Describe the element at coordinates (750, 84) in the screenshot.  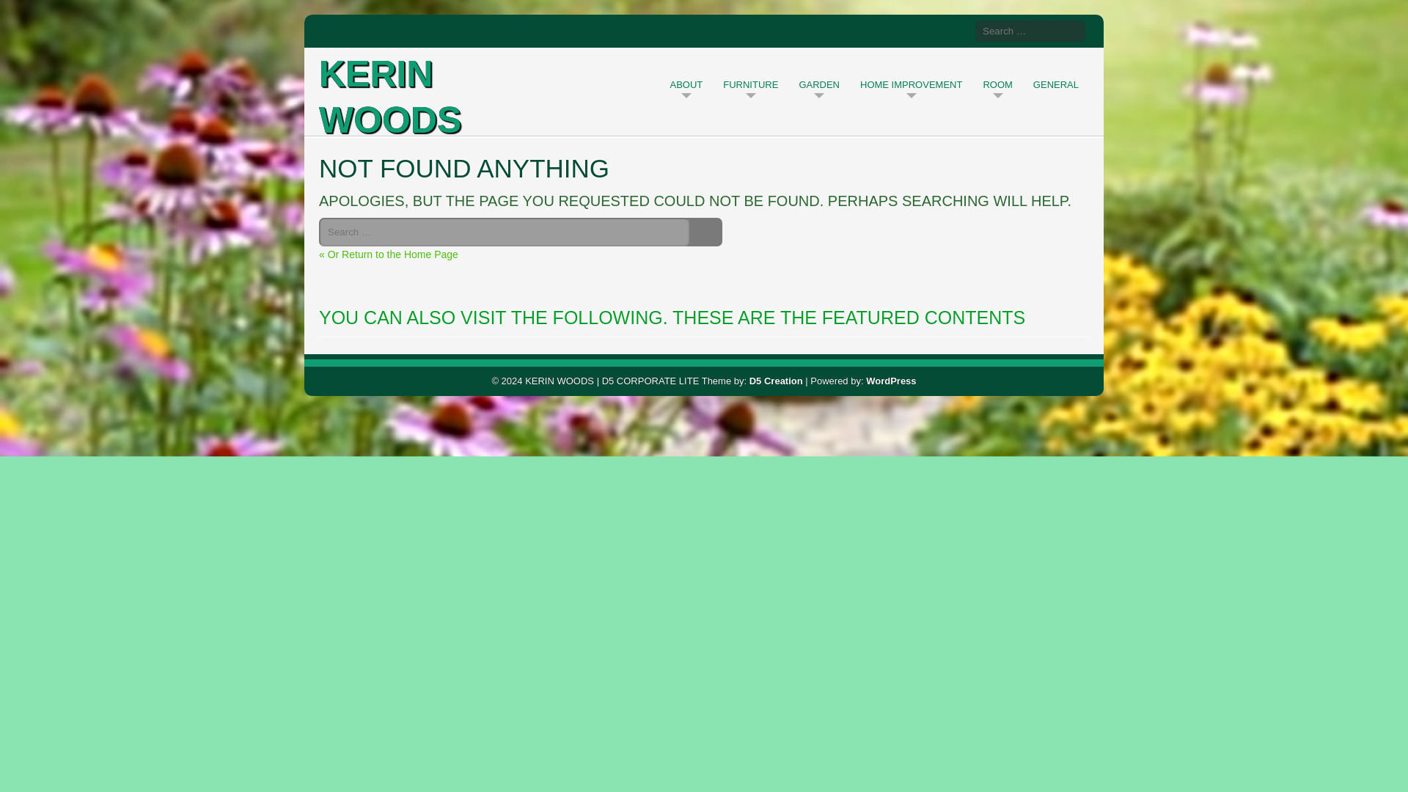
I see `FURNITURE` at that location.